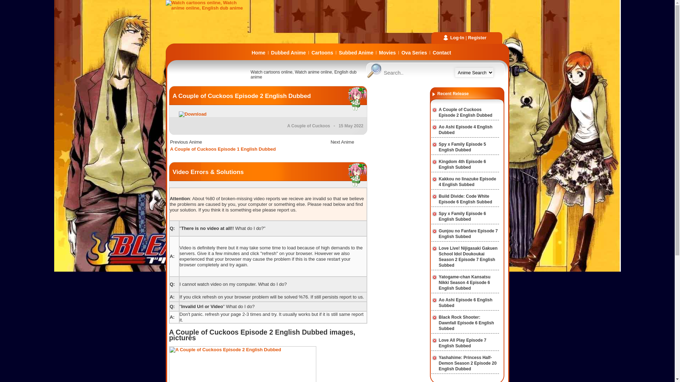 The image size is (680, 382). I want to click on Ao Ashi Episode 6 English Subbed, so click(466, 303).